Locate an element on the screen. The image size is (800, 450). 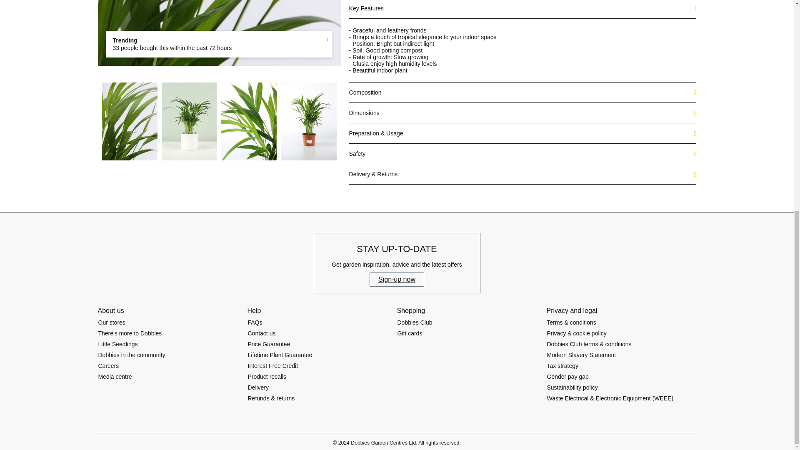
Our stores is located at coordinates (112, 322).